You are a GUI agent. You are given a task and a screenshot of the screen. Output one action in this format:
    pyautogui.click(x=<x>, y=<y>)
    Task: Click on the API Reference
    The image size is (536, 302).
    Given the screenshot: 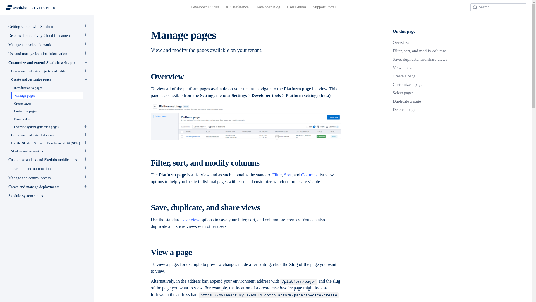 What is the action you would take?
    pyautogui.click(x=237, y=7)
    